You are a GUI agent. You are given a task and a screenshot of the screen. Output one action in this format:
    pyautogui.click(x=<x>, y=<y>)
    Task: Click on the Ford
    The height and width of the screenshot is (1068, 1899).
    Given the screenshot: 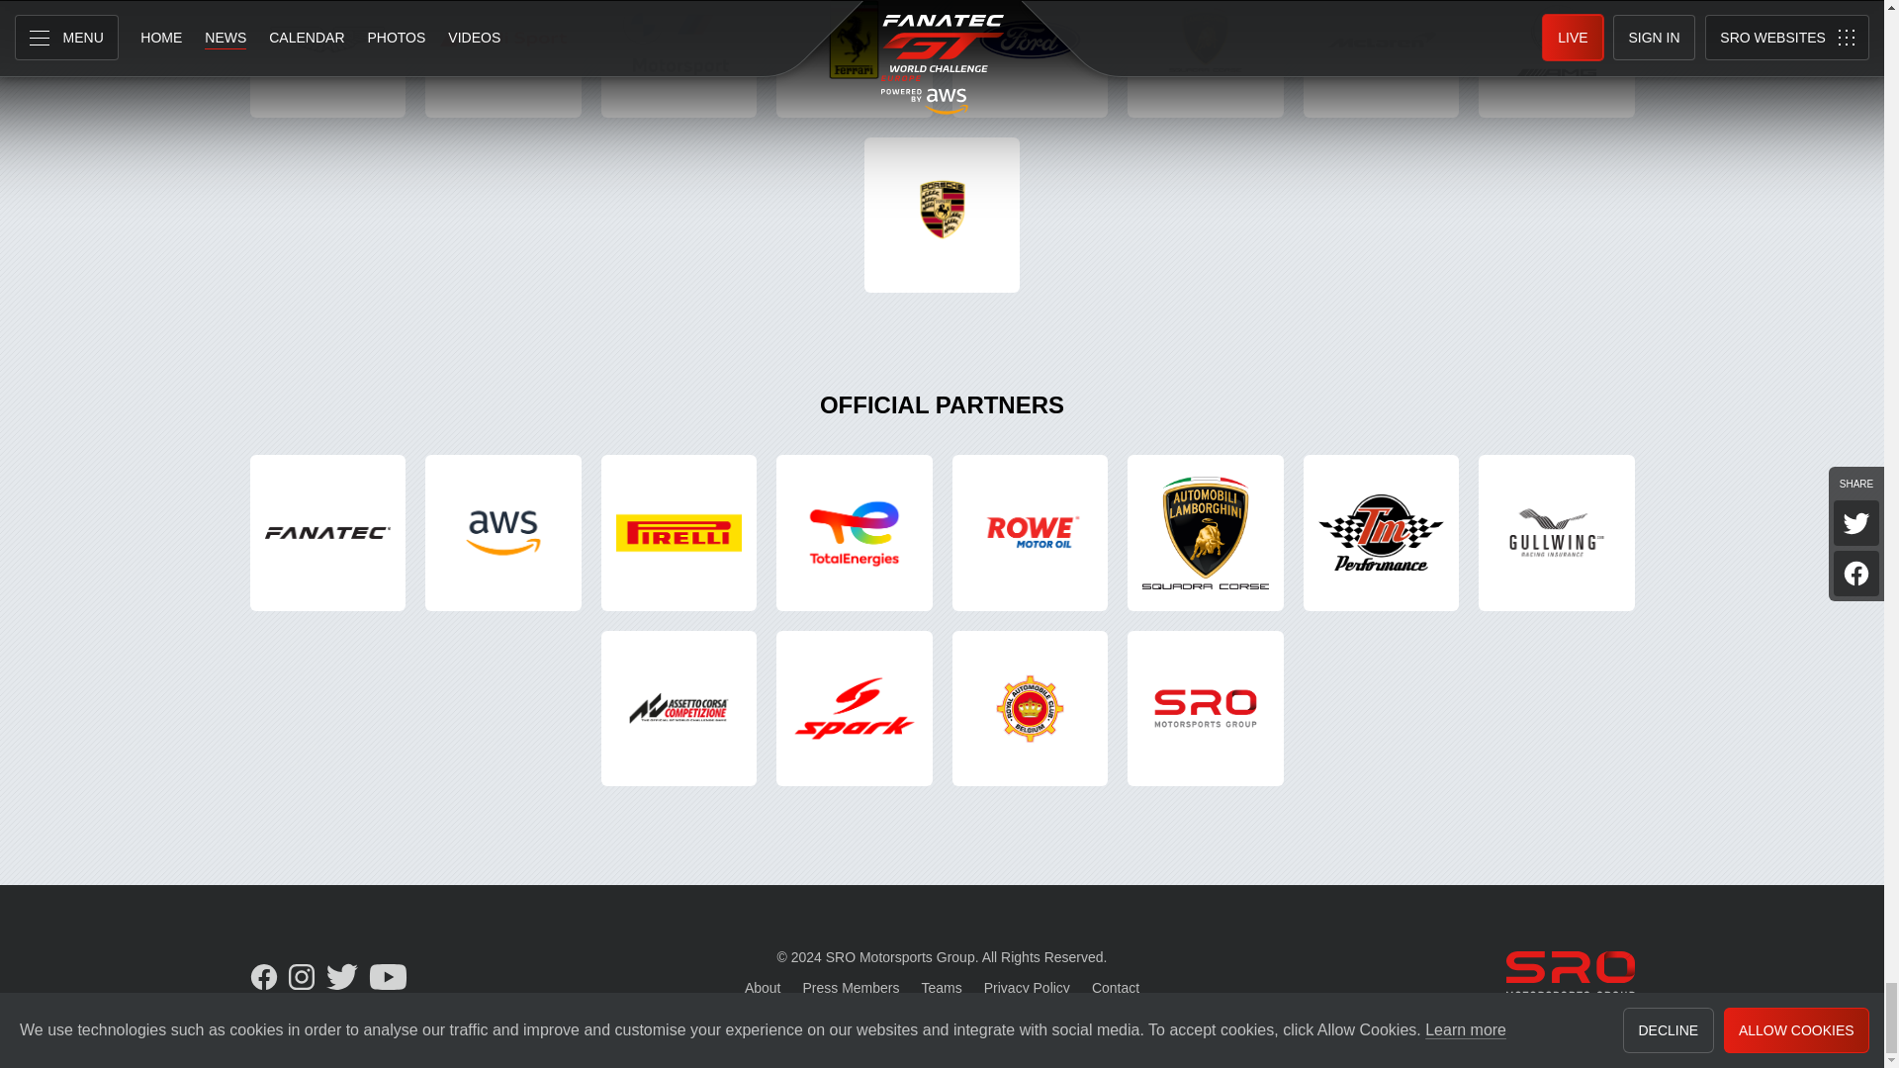 What is the action you would take?
    pyautogui.click(x=1029, y=58)
    